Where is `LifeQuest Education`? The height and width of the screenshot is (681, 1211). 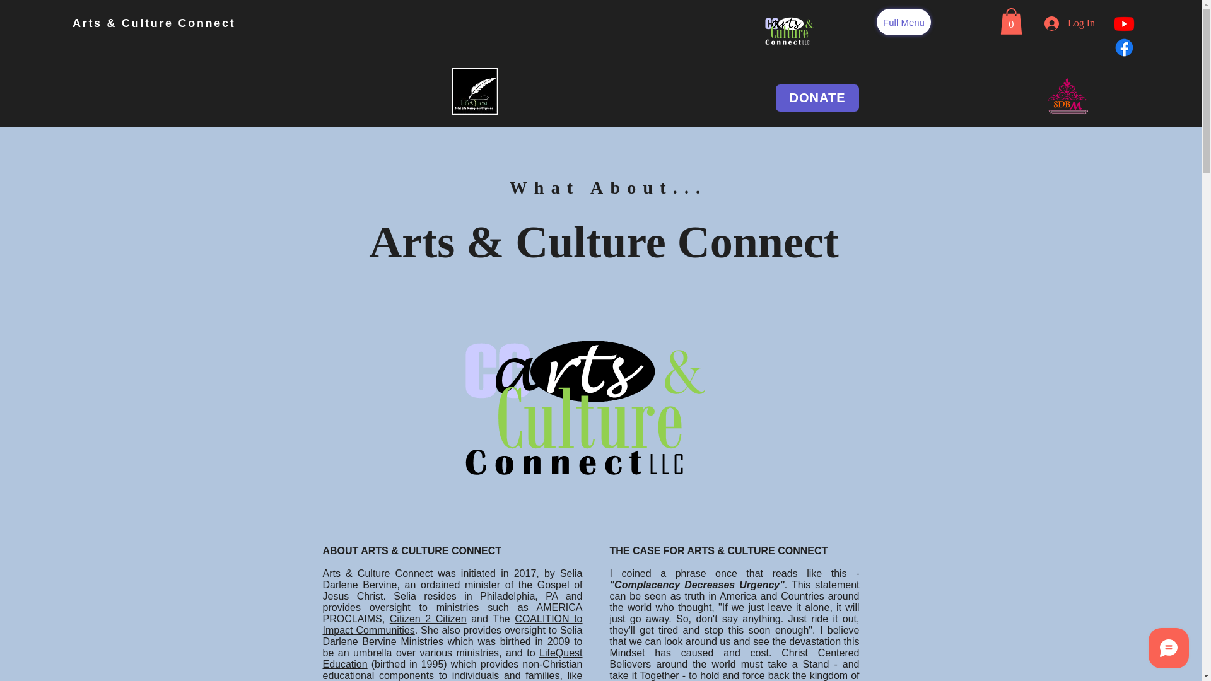 LifeQuest Education is located at coordinates (453, 658).